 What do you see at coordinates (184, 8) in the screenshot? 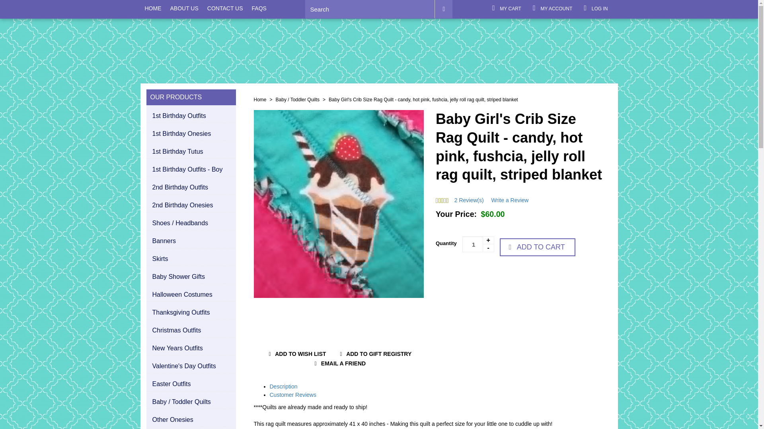
I see `ABOUT US` at bounding box center [184, 8].